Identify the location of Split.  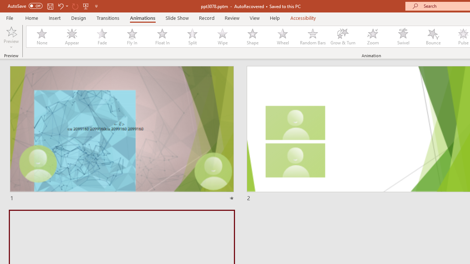
(192, 37).